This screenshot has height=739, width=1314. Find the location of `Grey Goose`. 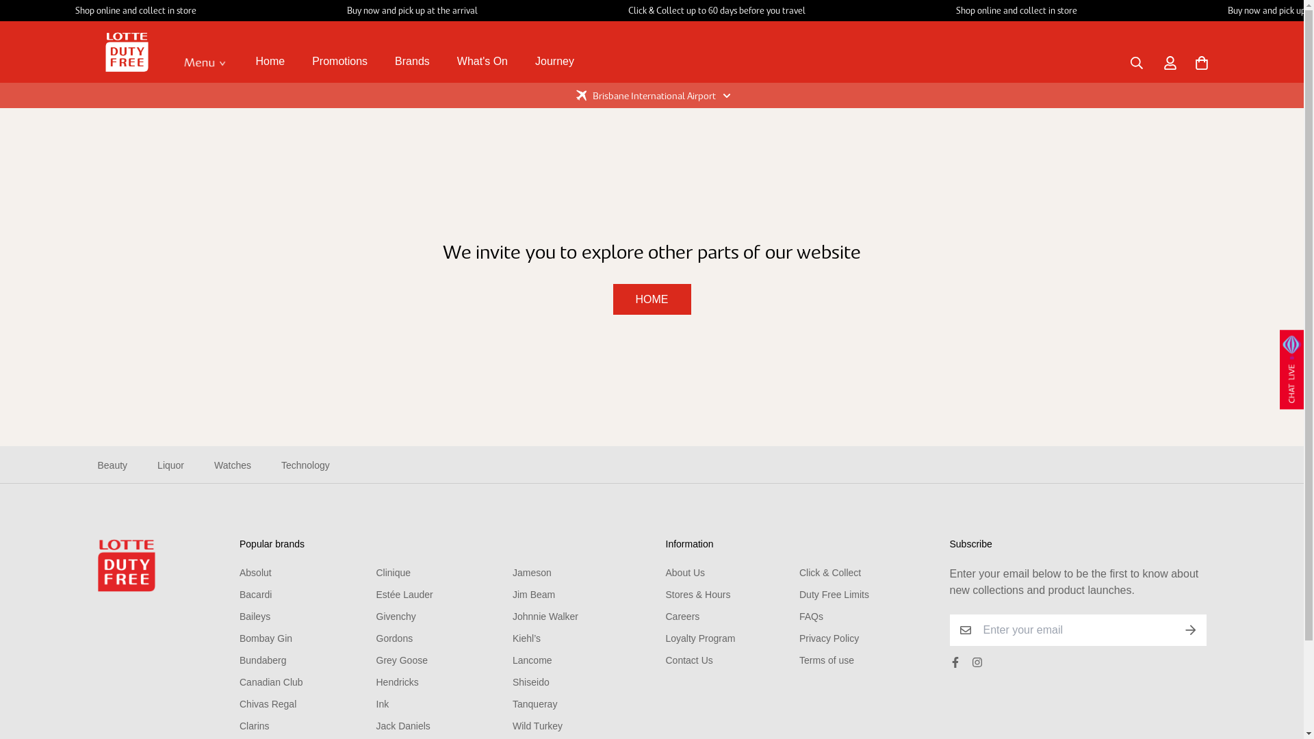

Grey Goose is located at coordinates (402, 660).